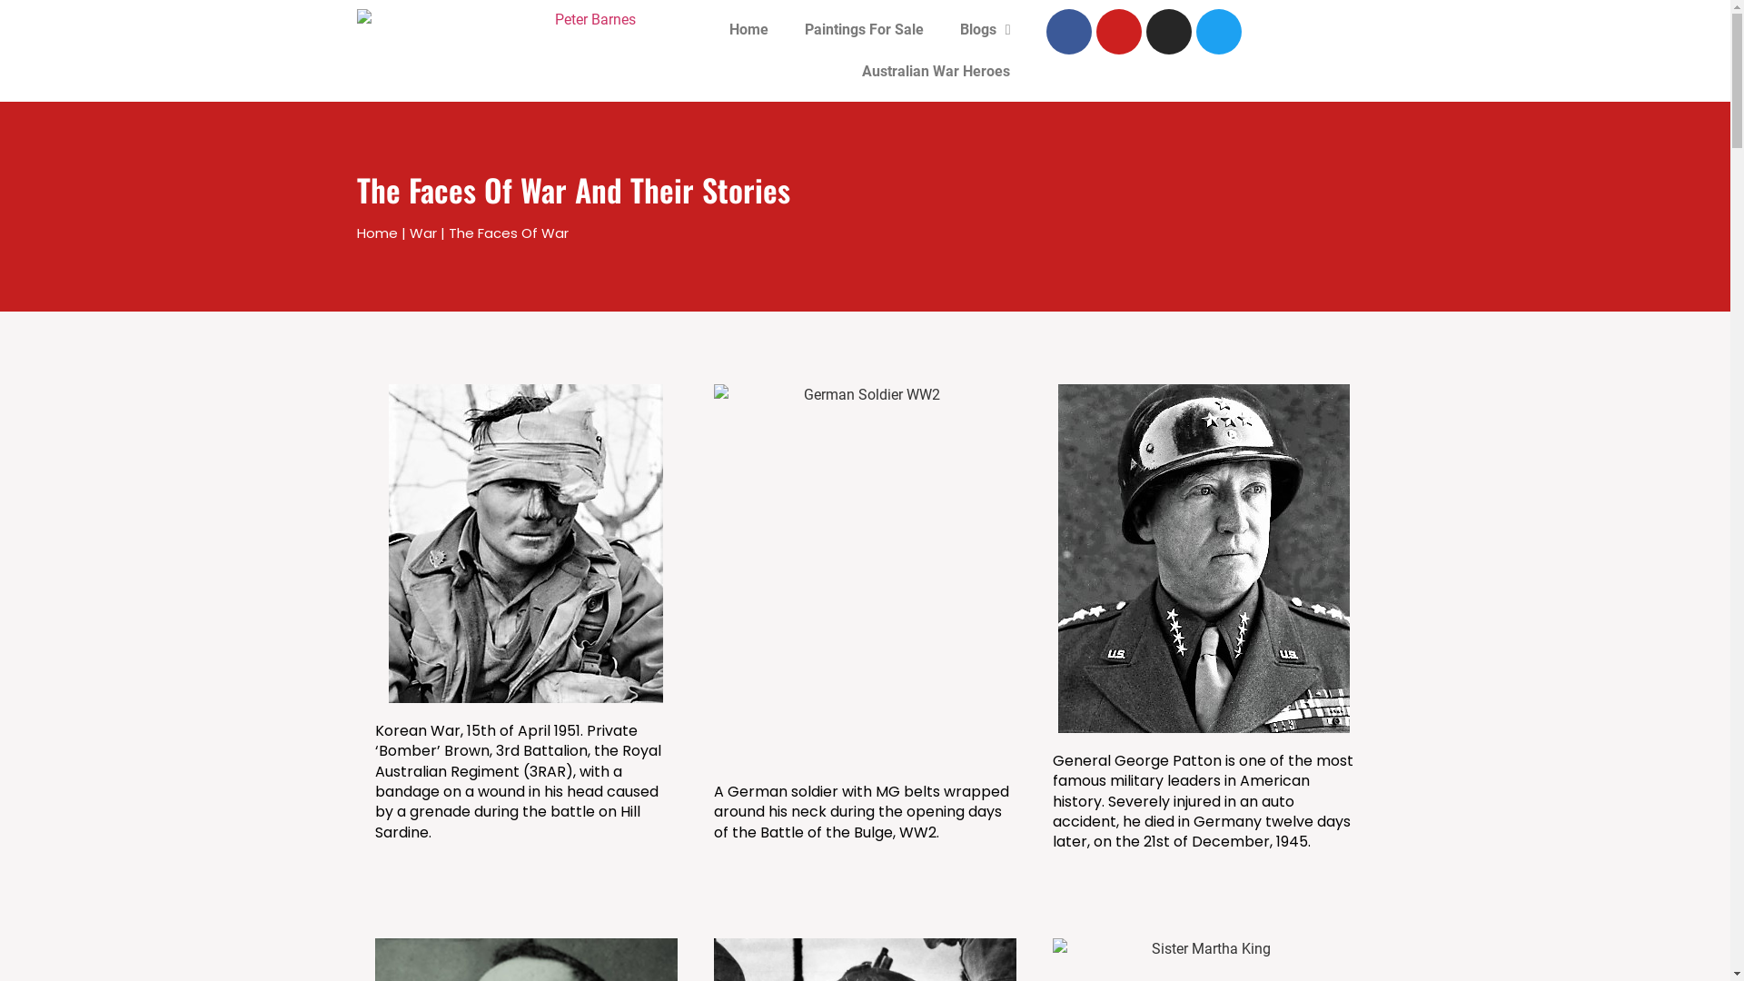  I want to click on Blogs, so click(986, 30).